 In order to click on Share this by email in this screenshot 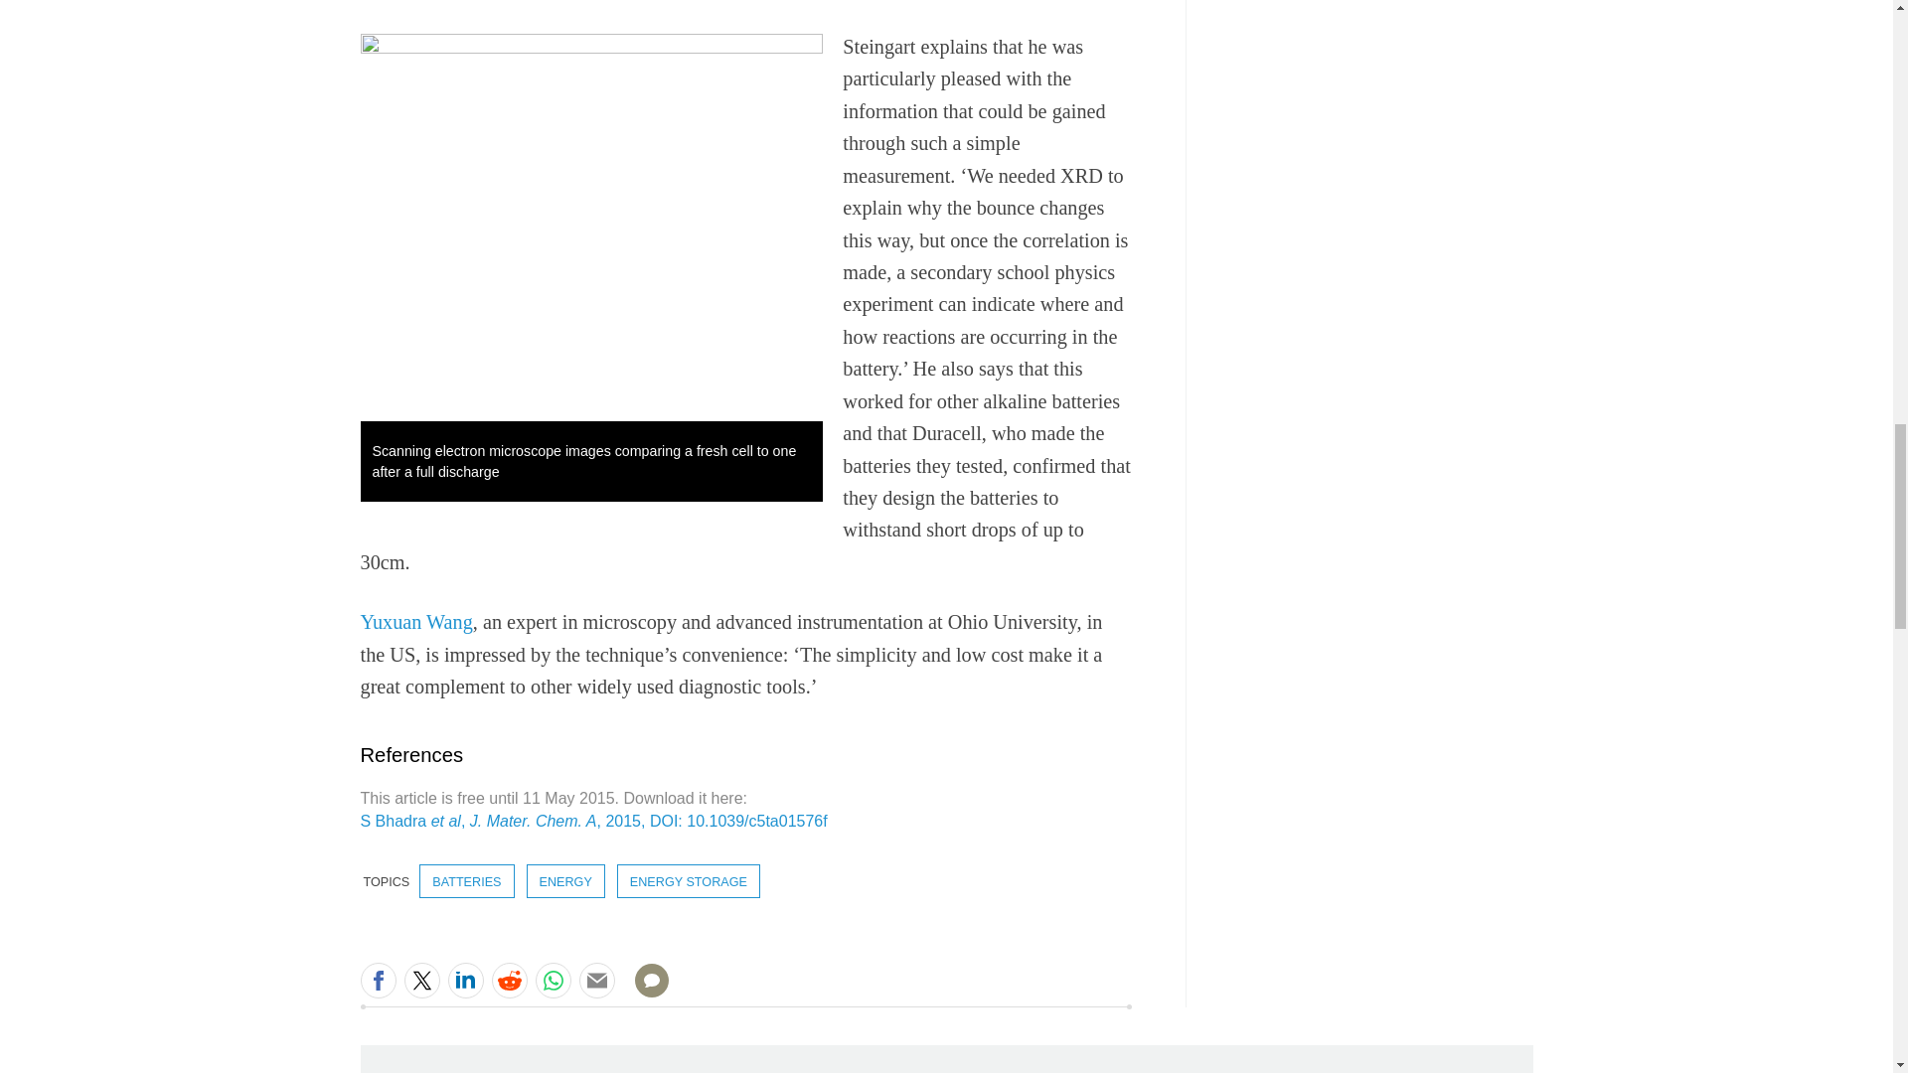, I will do `click(596, 980)`.